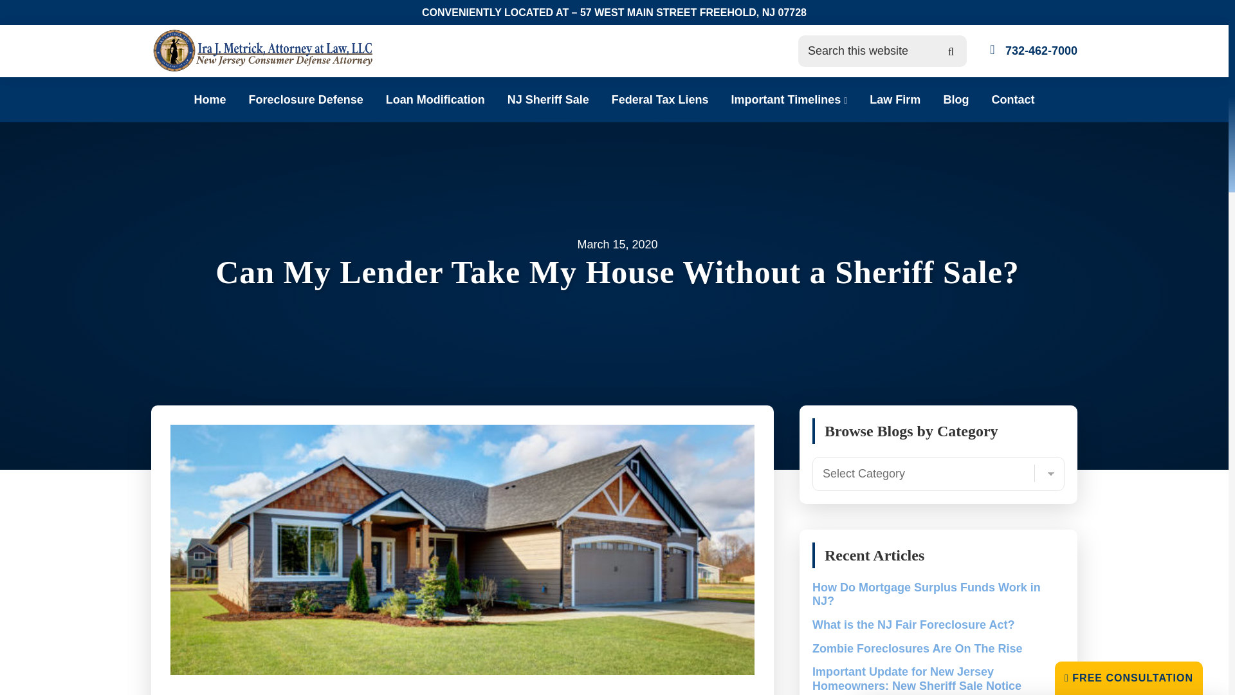 The height and width of the screenshot is (695, 1235). I want to click on Contact, so click(1012, 99).